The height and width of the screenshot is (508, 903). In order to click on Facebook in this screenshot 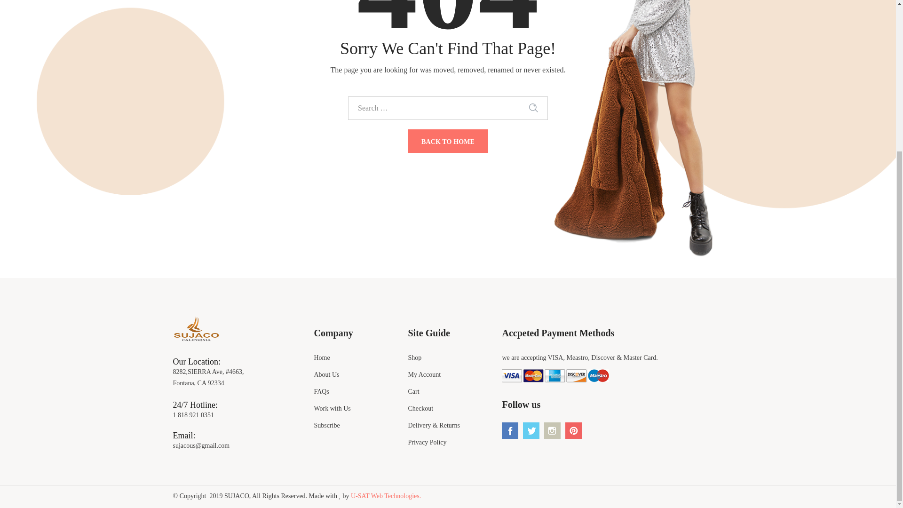, I will do `click(511, 425)`.